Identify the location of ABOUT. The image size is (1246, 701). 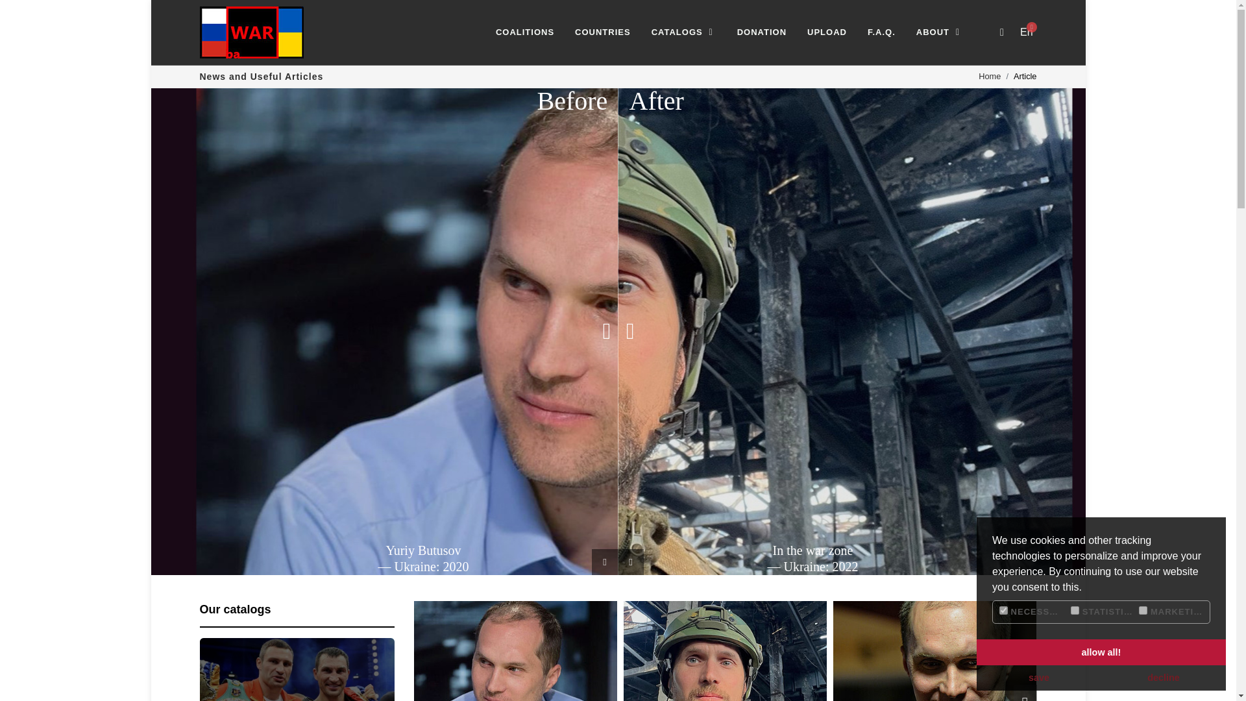
(938, 32).